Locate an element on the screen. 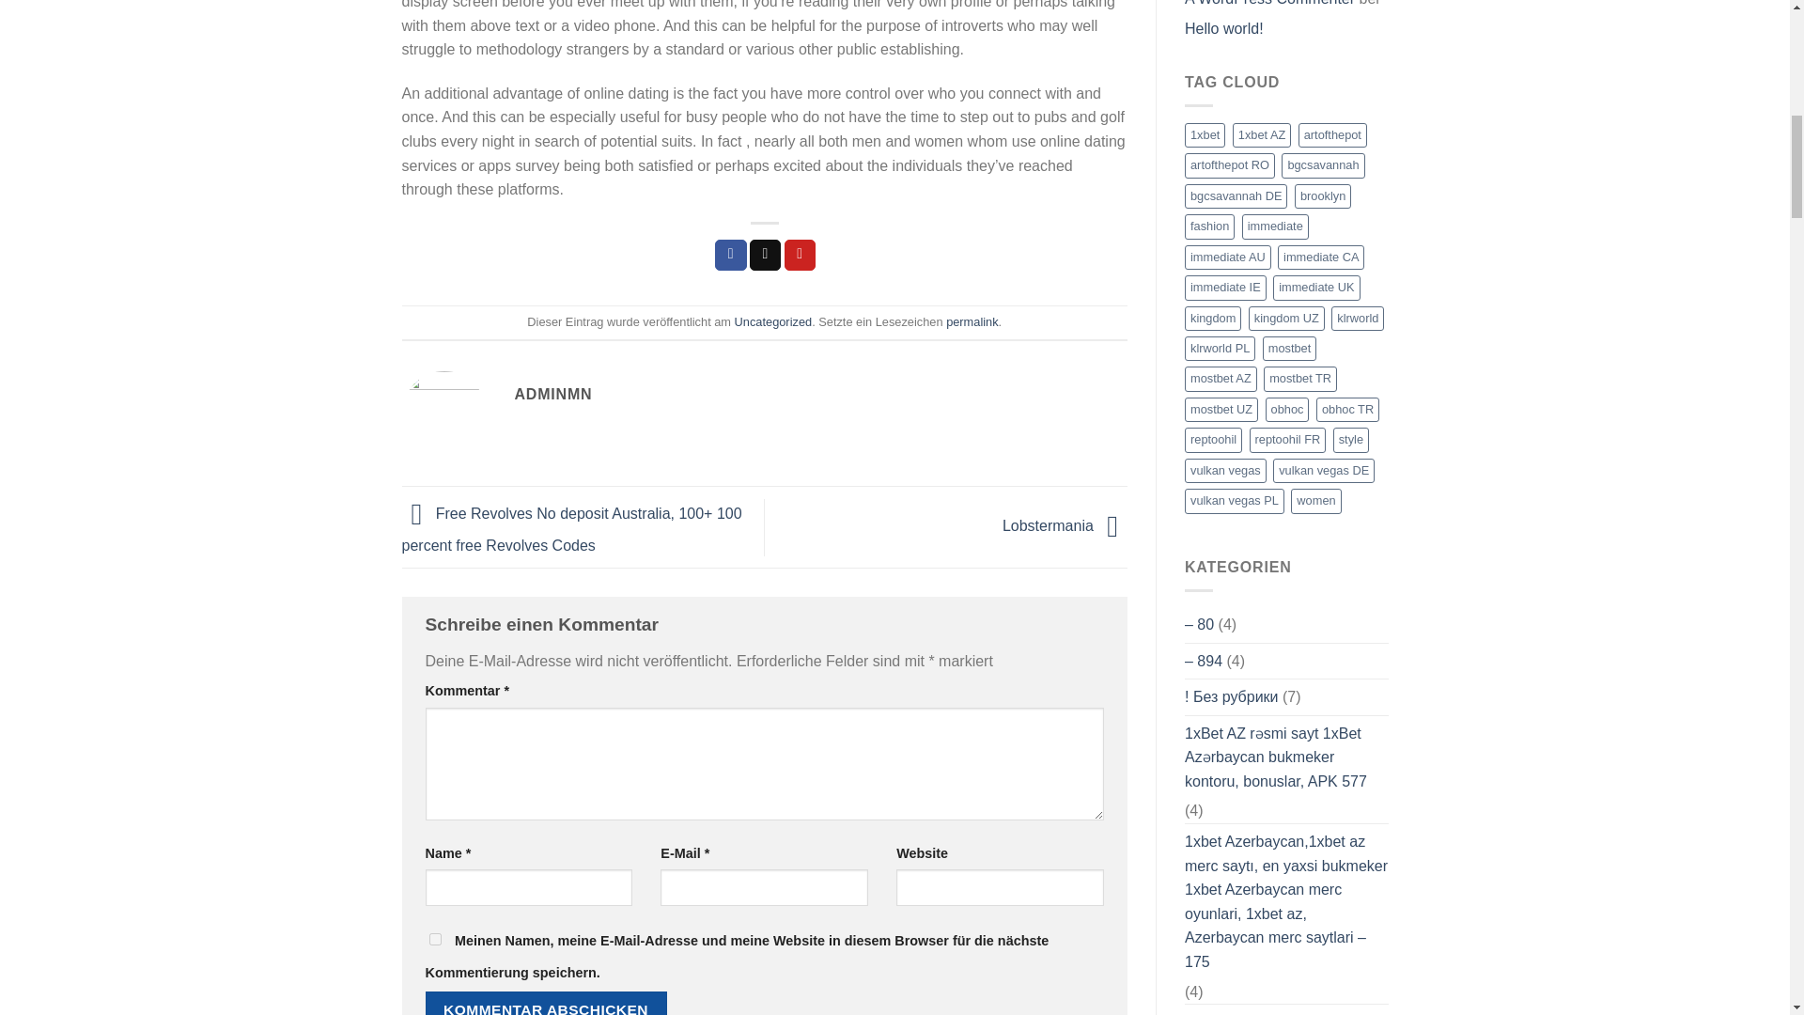 Image resolution: width=1804 pixels, height=1015 pixels. Pinterest pin erstellen is located at coordinates (801, 256).